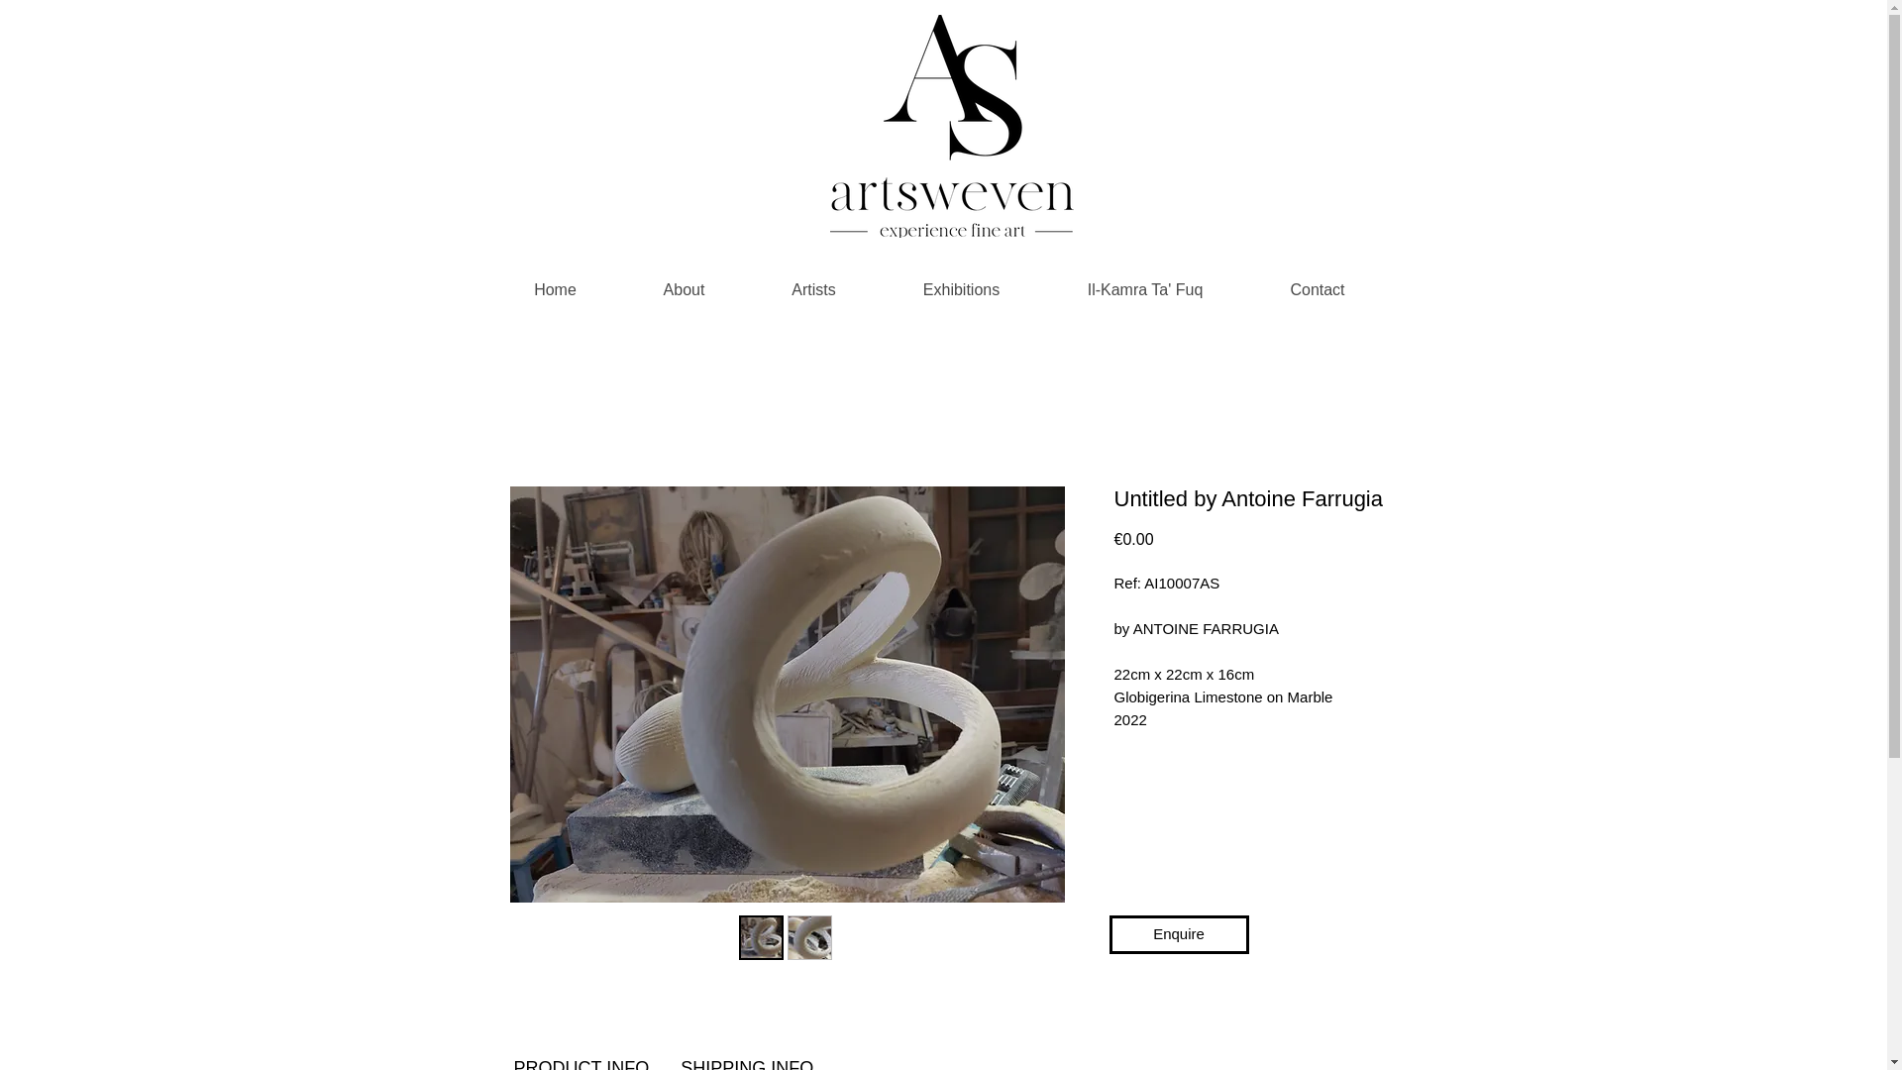  What do you see at coordinates (814, 280) in the screenshot?
I see `Artists` at bounding box center [814, 280].